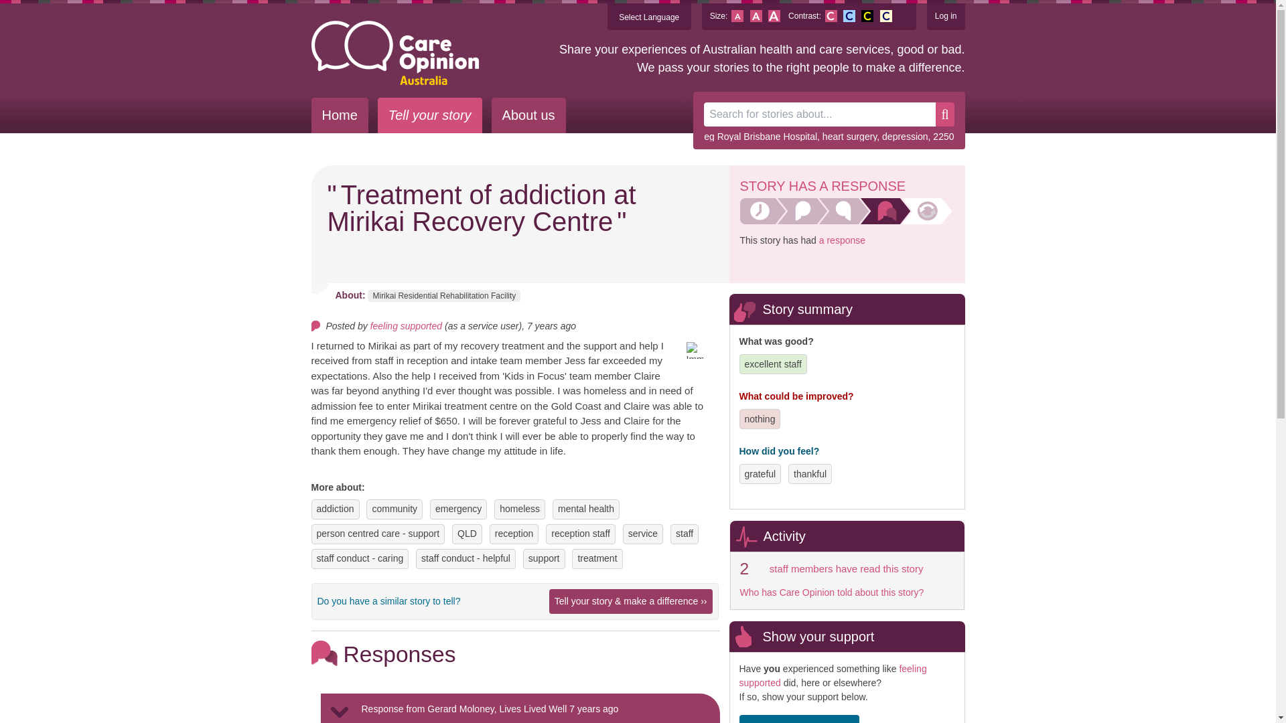 The width and height of the screenshot is (1286, 723). What do you see at coordinates (580, 534) in the screenshot?
I see `reception staff` at bounding box center [580, 534].